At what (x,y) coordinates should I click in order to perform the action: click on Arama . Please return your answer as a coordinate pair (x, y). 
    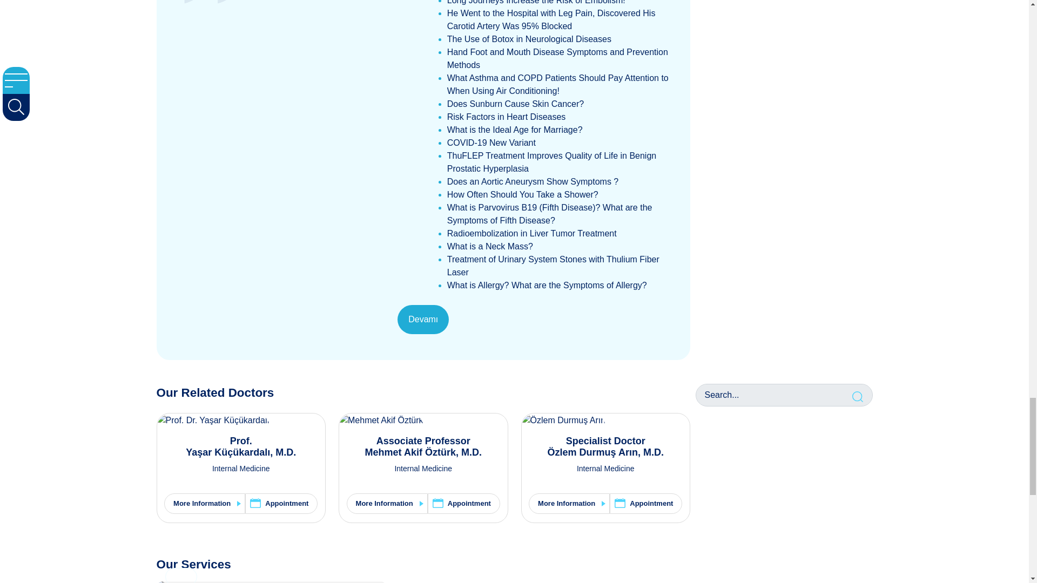
    Looking at the image, I should click on (859, 395).